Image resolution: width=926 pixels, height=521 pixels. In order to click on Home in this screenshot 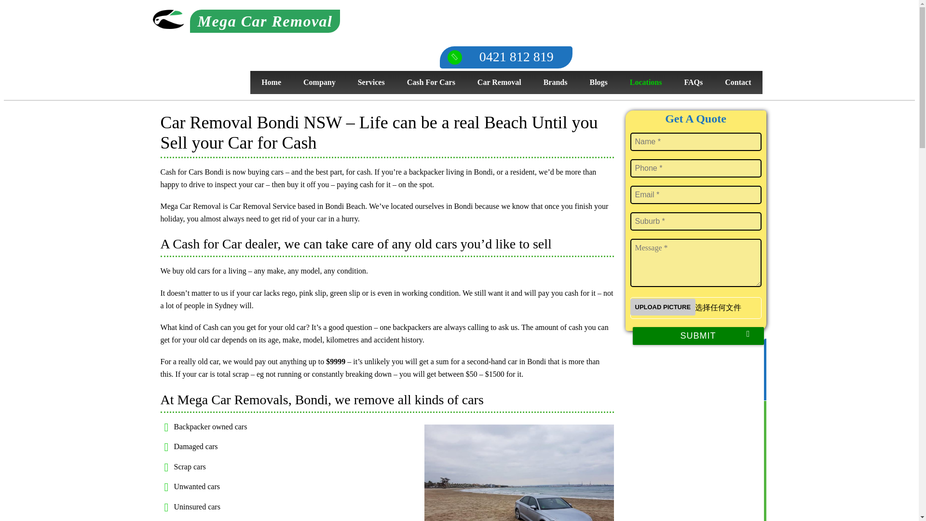, I will do `click(271, 82)`.